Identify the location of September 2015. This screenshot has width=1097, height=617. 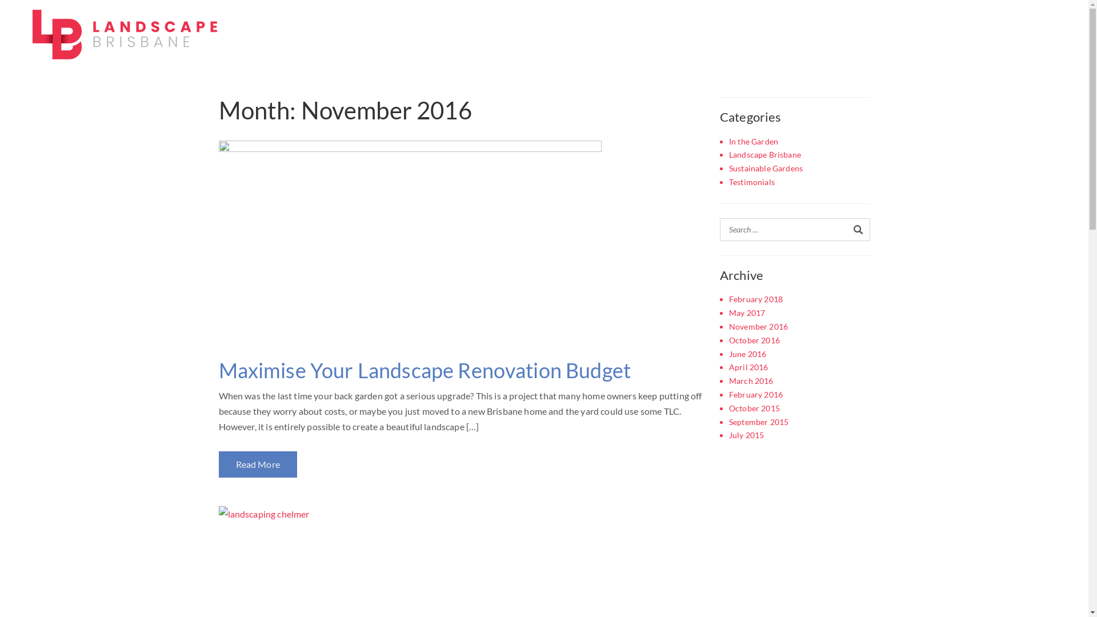
(759, 422).